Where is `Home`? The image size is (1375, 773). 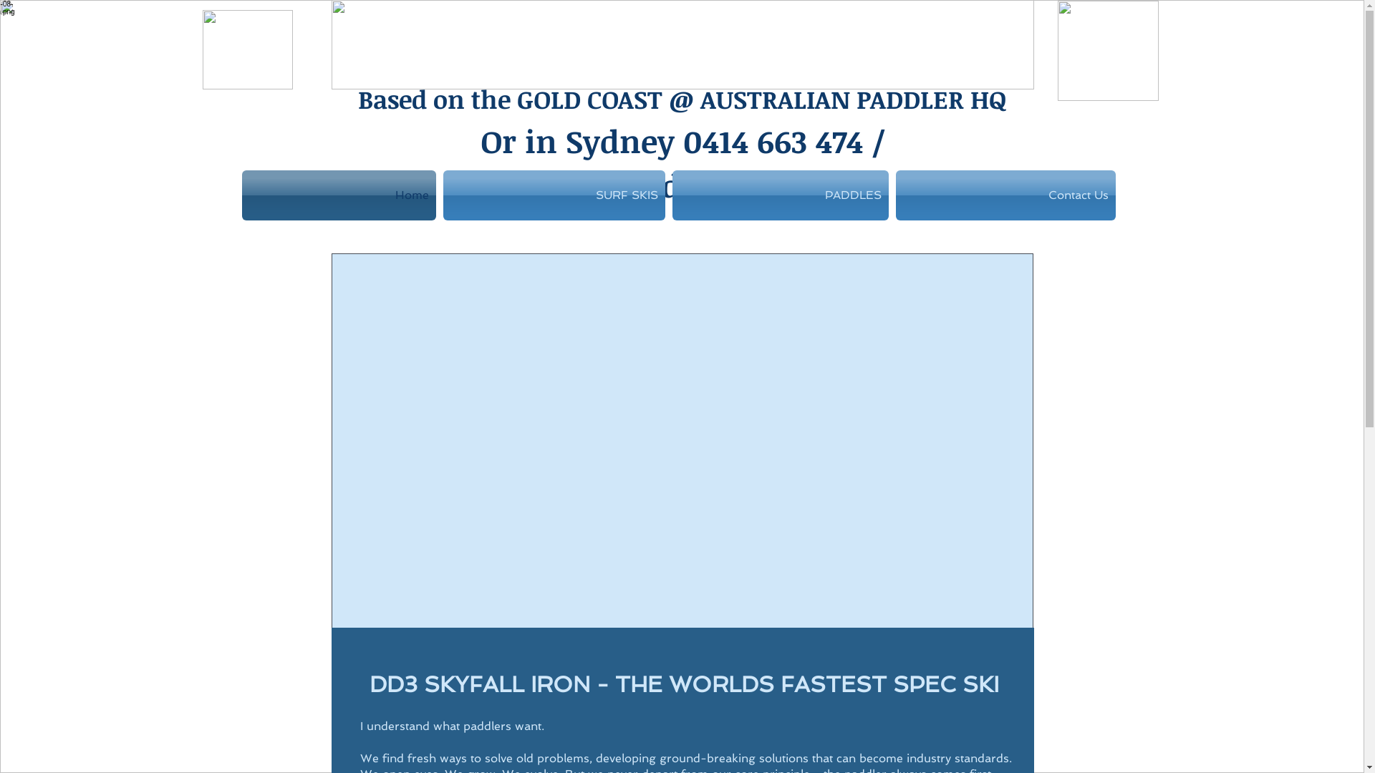
Home is located at coordinates (341, 195).